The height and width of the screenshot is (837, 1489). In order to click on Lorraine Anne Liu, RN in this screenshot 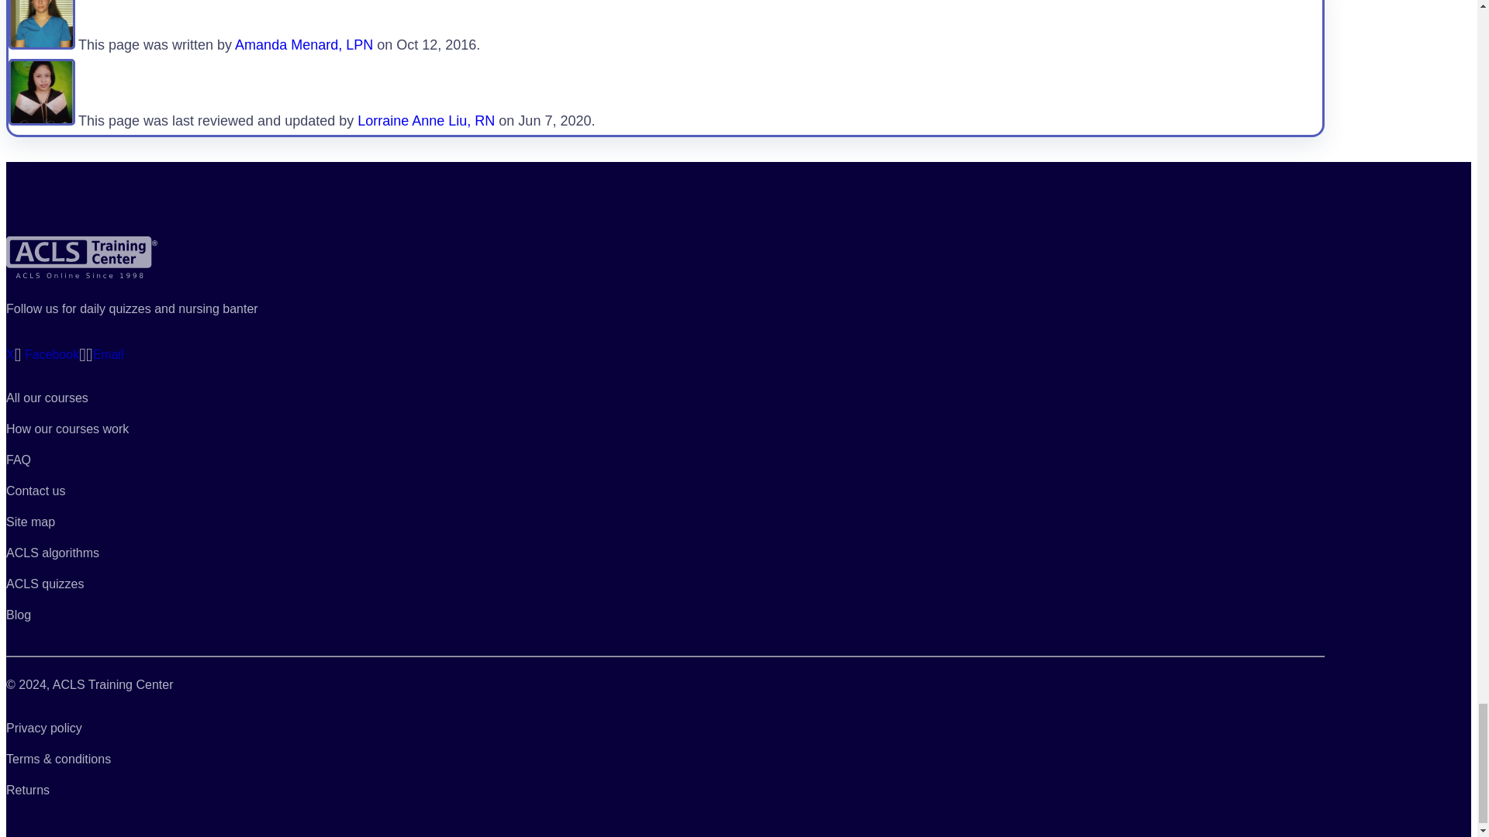, I will do `click(425, 121)`.